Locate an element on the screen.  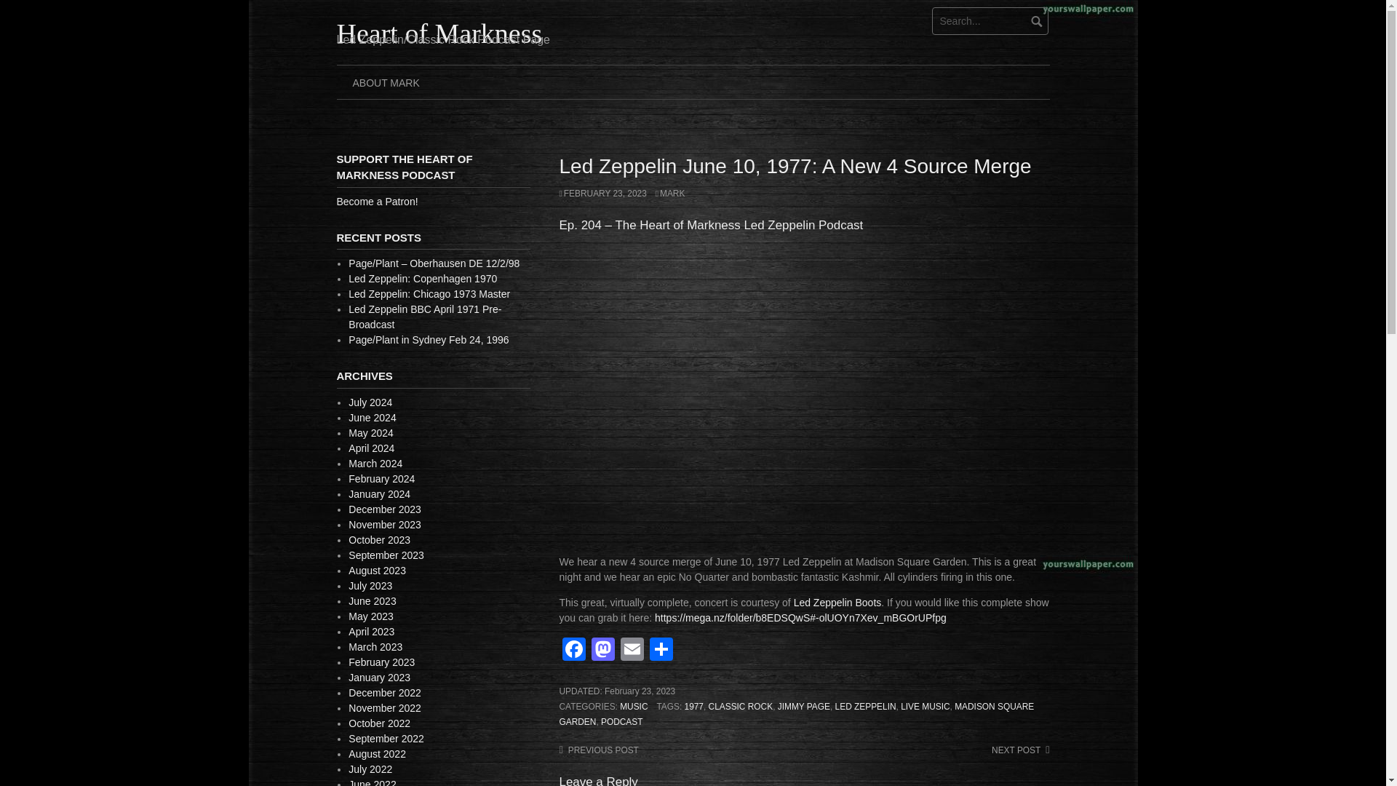
Email is located at coordinates (632, 651).